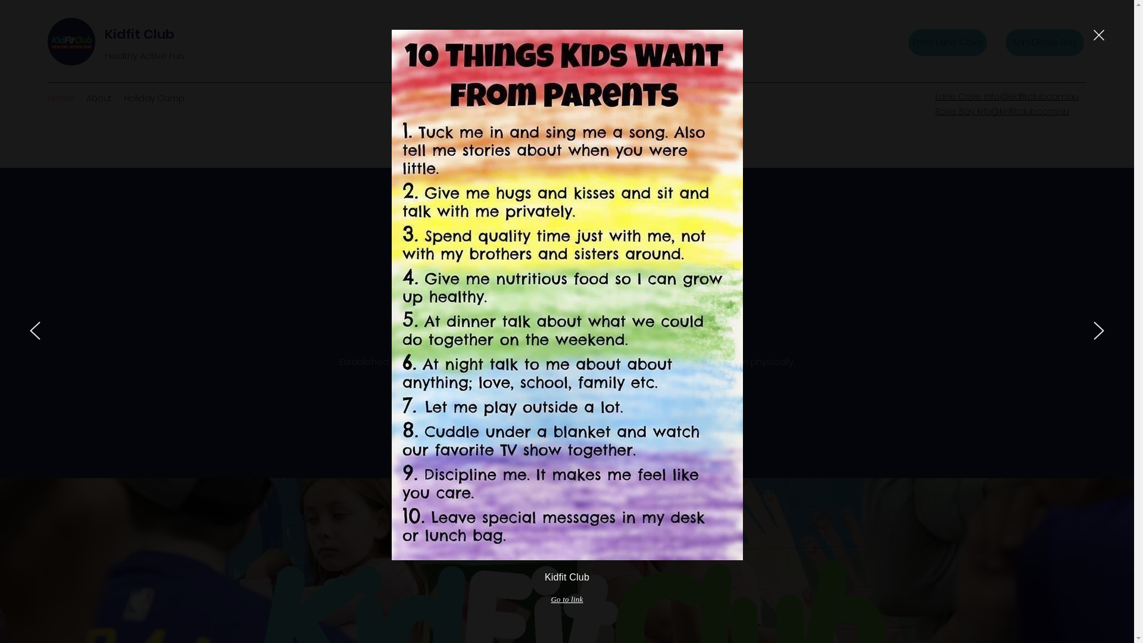 The width and height of the screenshot is (1143, 643). Describe the element at coordinates (61, 98) in the screenshot. I see `Home` at that location.